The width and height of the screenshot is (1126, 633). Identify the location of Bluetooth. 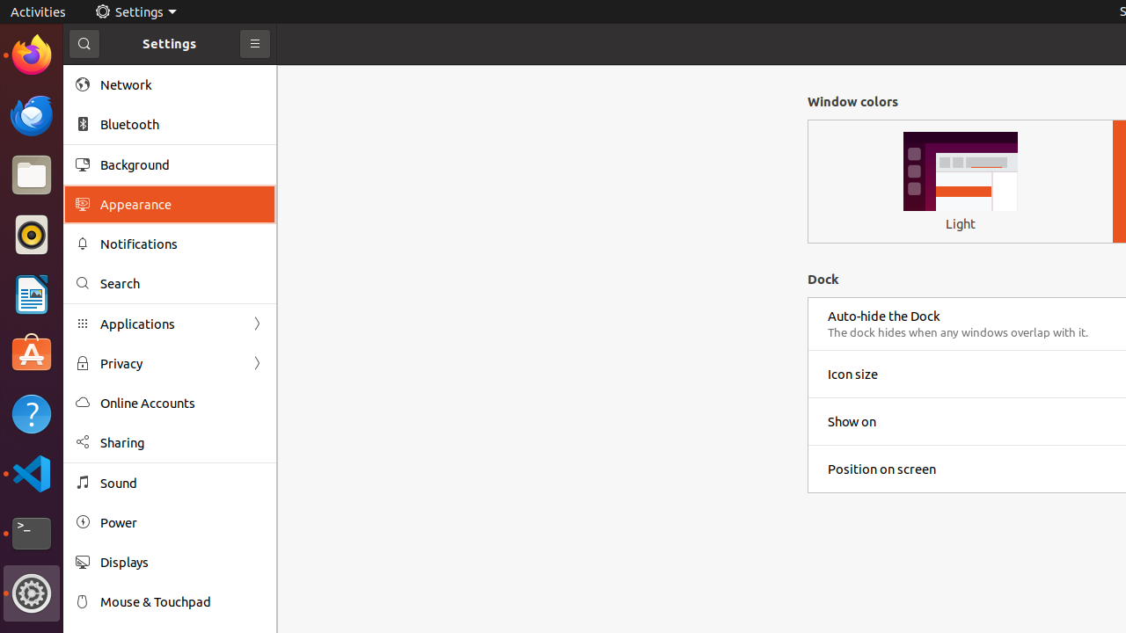
(182, 125).